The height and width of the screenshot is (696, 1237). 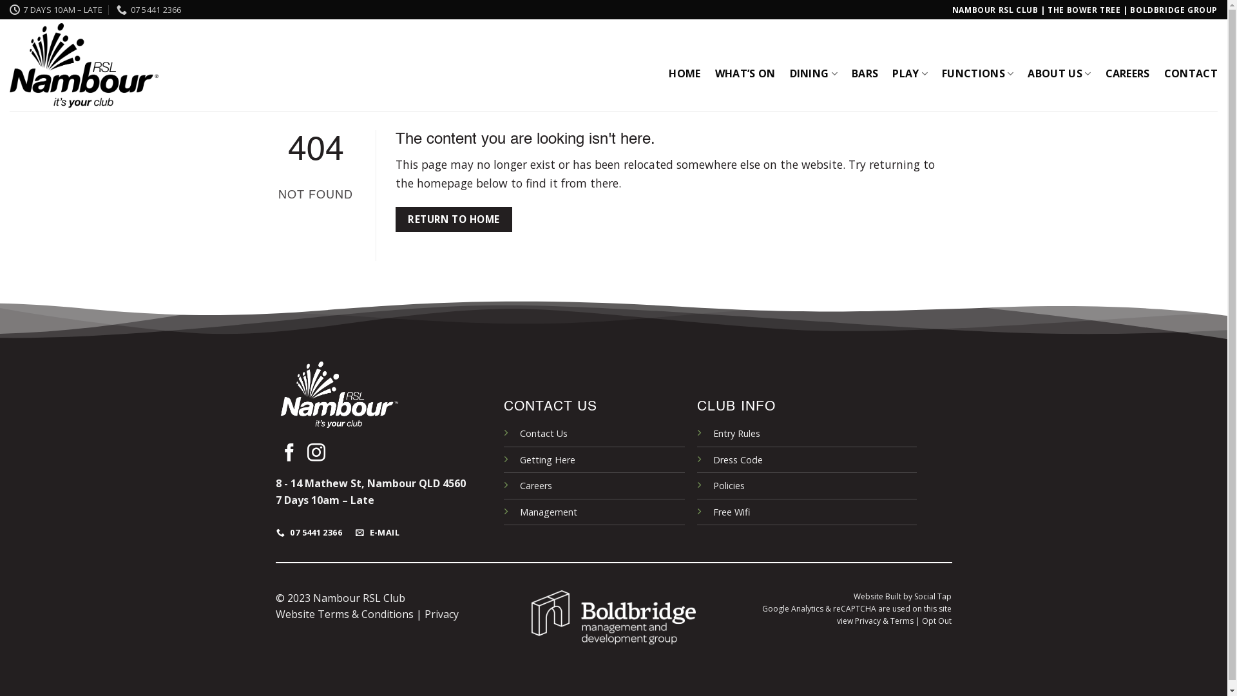 What do you see at coordinates (0, 0) in the screenshot?
I see `Skip to content` at bounding box center [0, 0].